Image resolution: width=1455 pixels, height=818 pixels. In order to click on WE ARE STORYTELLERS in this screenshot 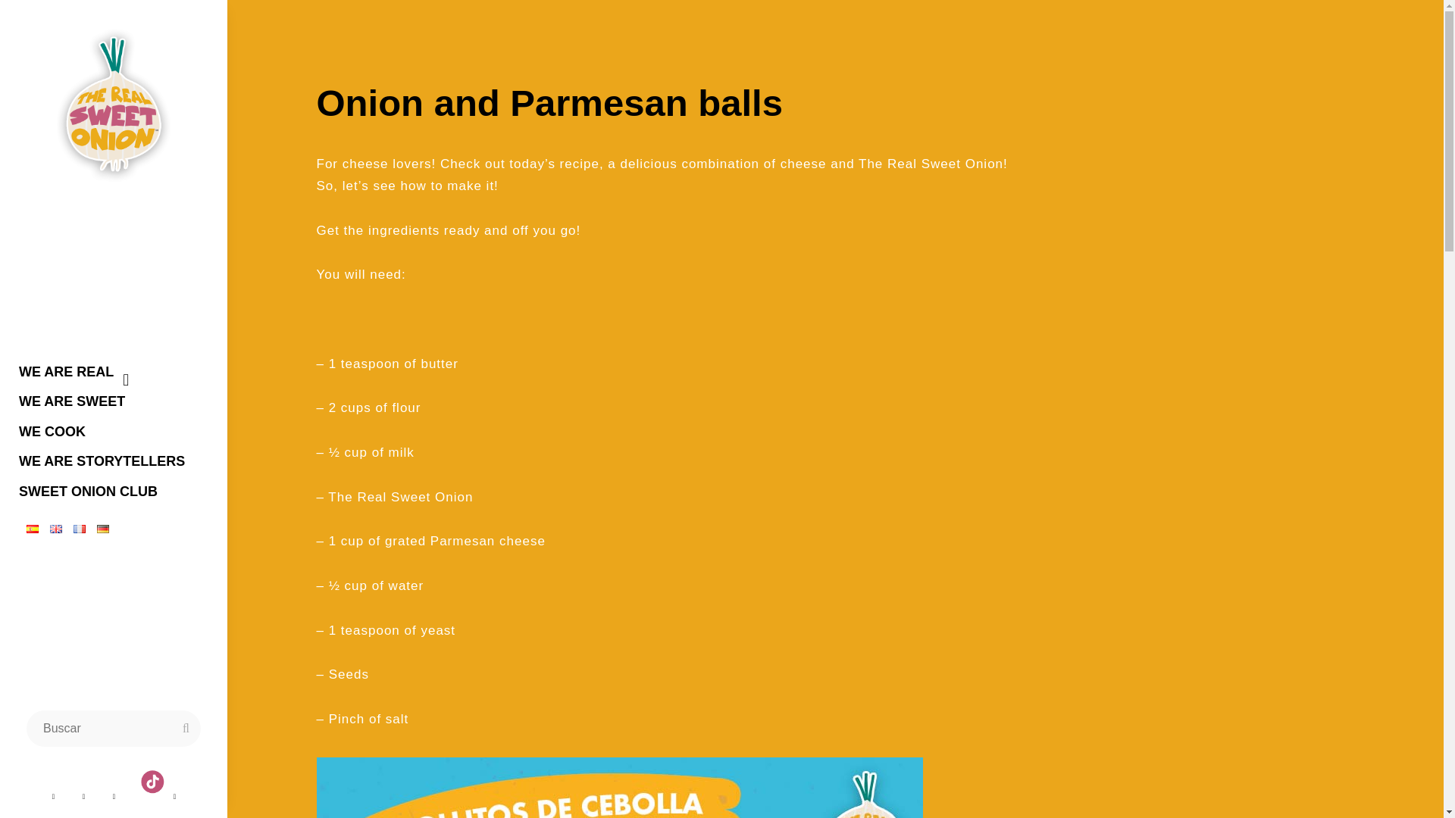, I will do `click(114, 461)`.